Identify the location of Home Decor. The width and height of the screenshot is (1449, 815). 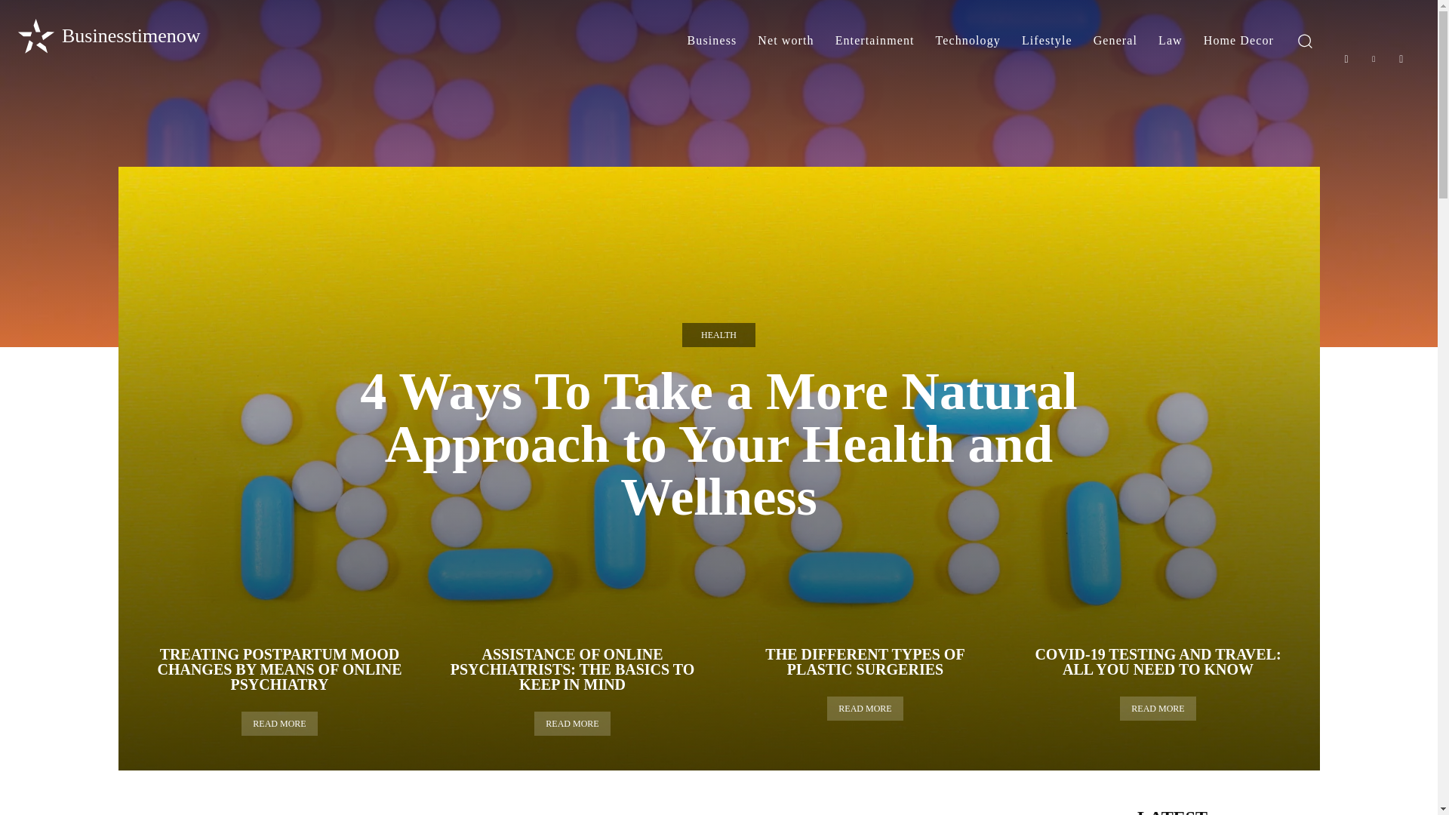
(1238, 41).